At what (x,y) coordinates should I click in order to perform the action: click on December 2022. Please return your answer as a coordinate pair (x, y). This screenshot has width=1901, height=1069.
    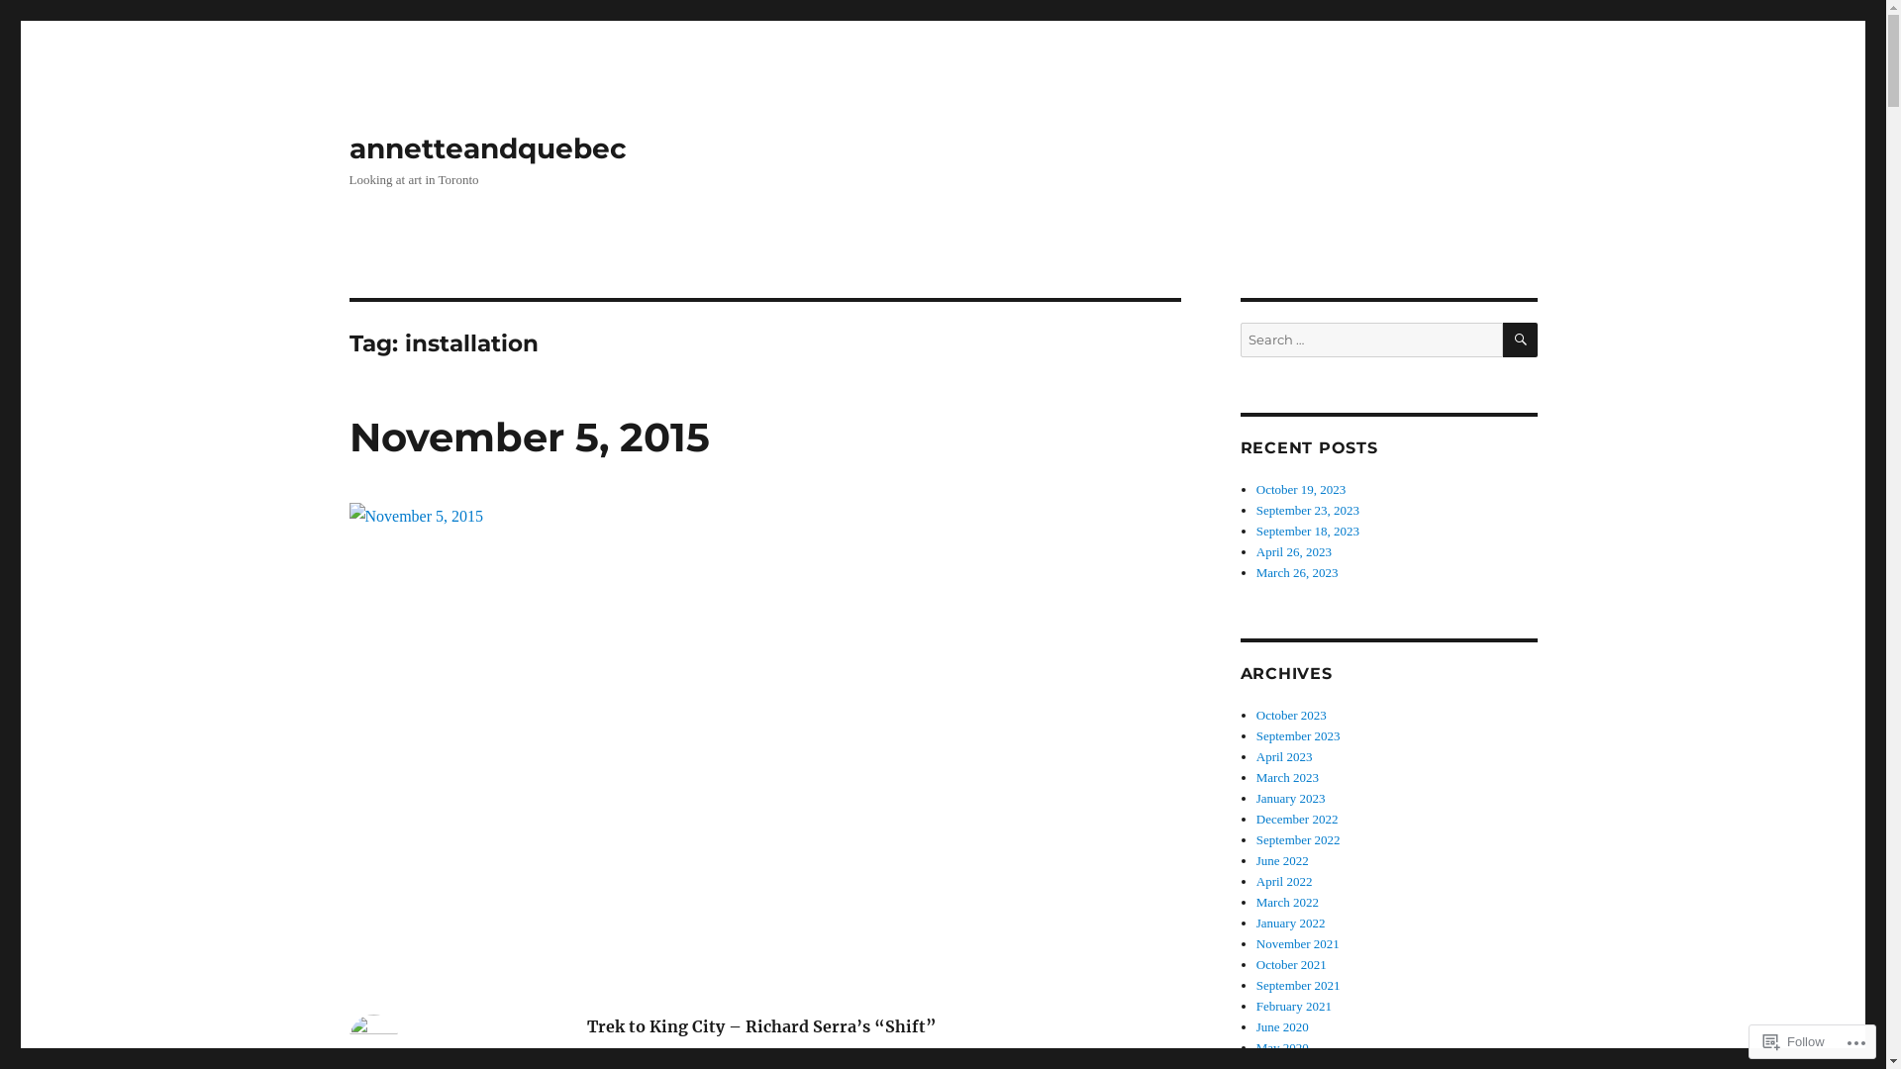
    Looking at the image, I should click on (1297, 820).